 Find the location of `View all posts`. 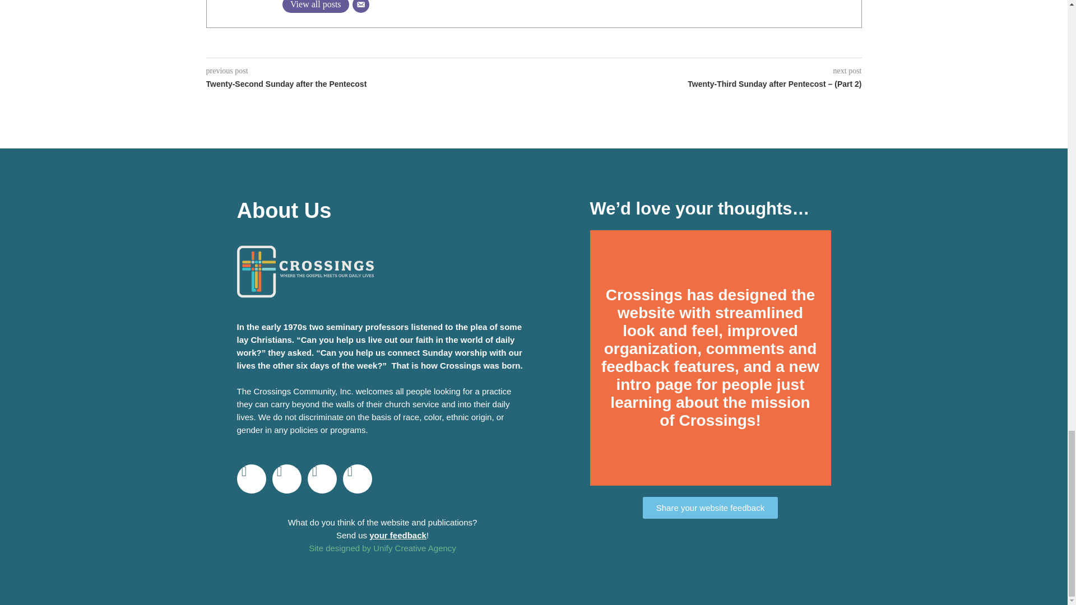

View all posts is located at coordinates (315, 6).